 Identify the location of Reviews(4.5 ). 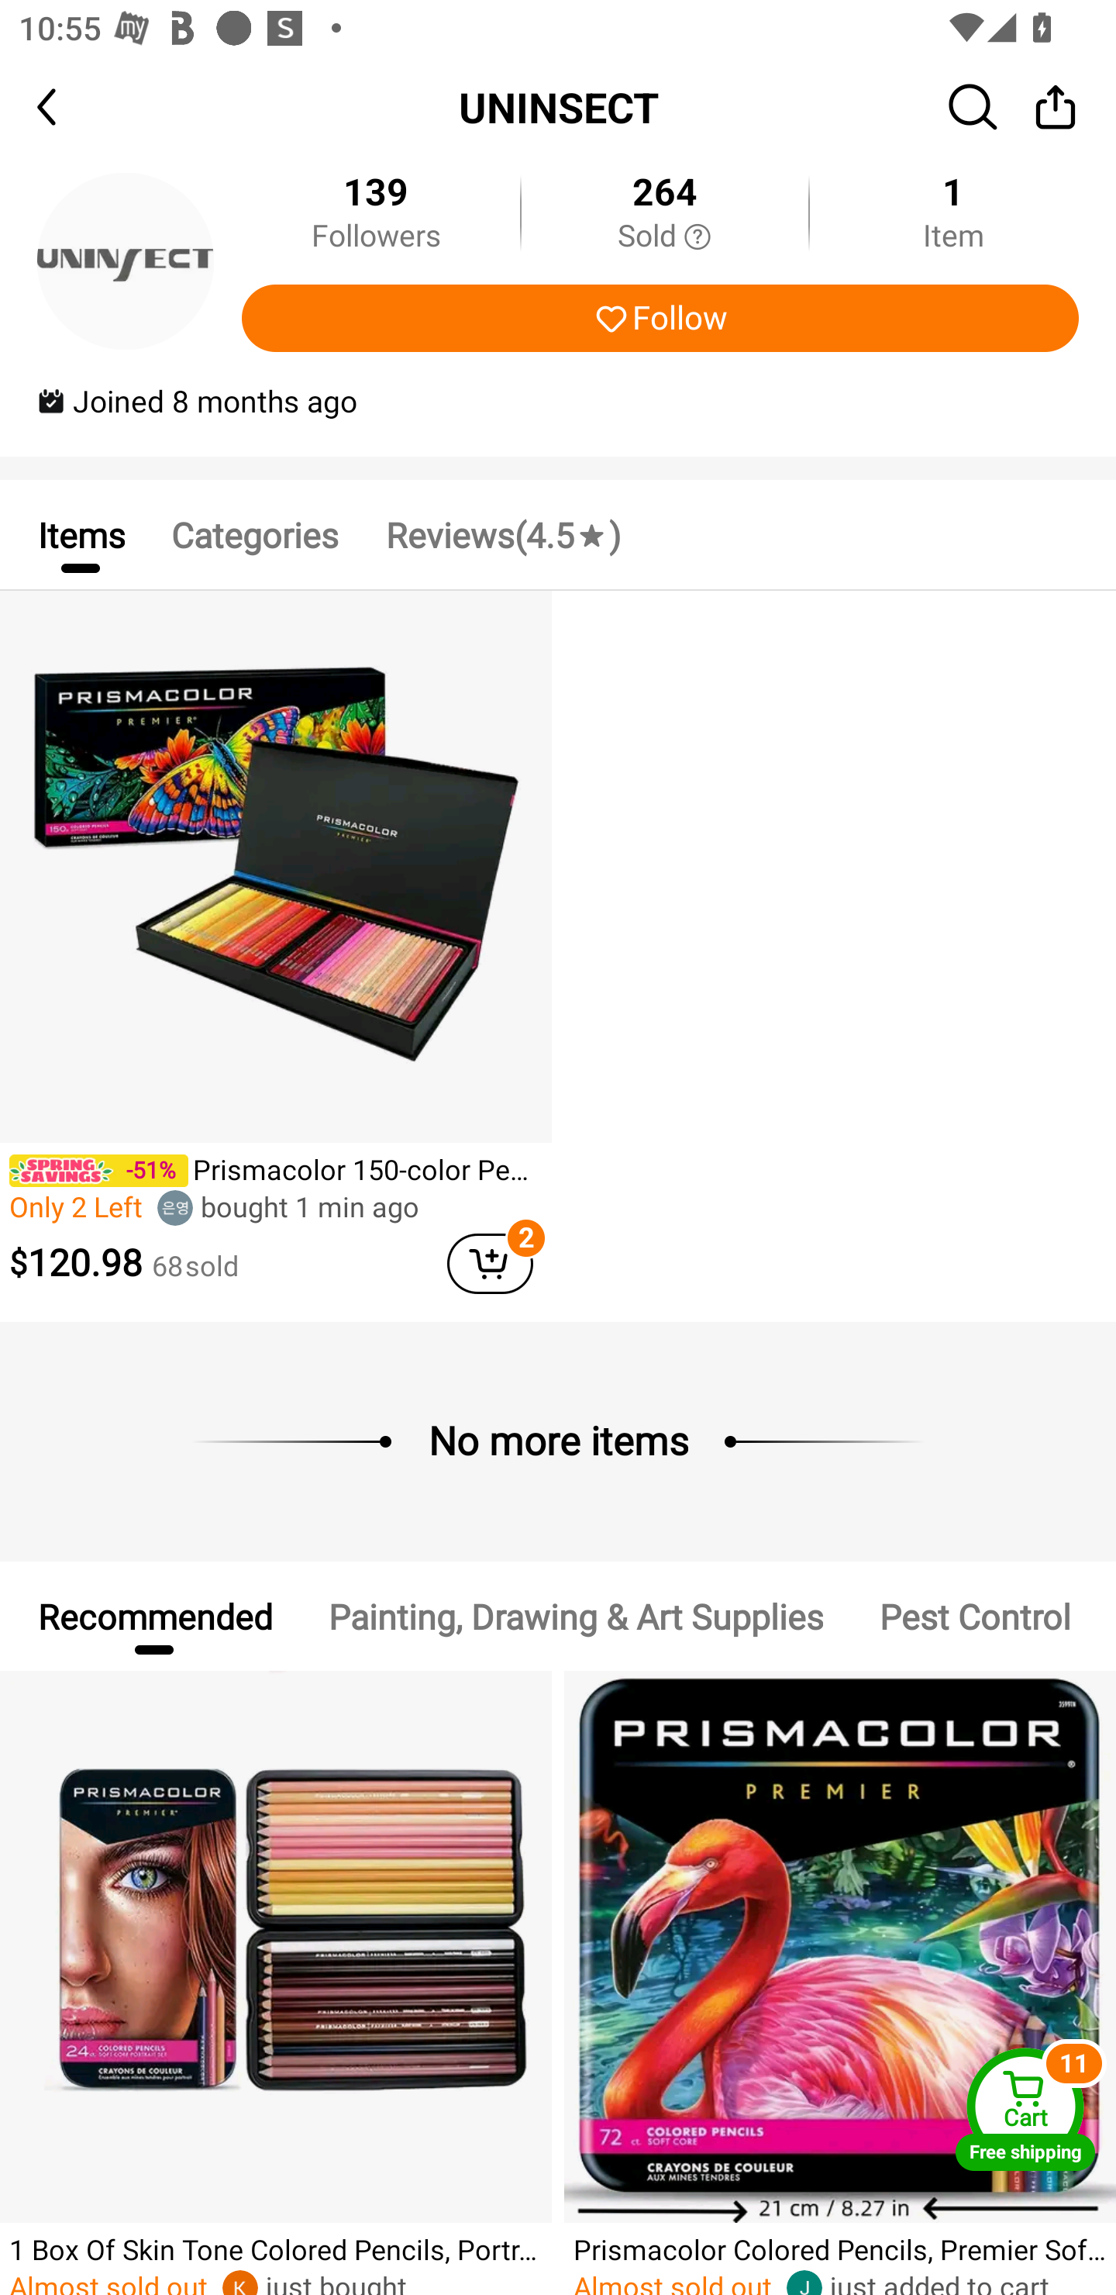
(502, 534).